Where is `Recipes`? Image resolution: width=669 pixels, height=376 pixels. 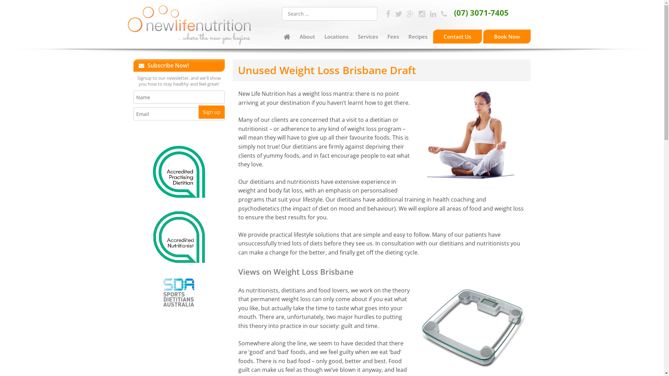 Recipes is located at coordinates (418, 37).